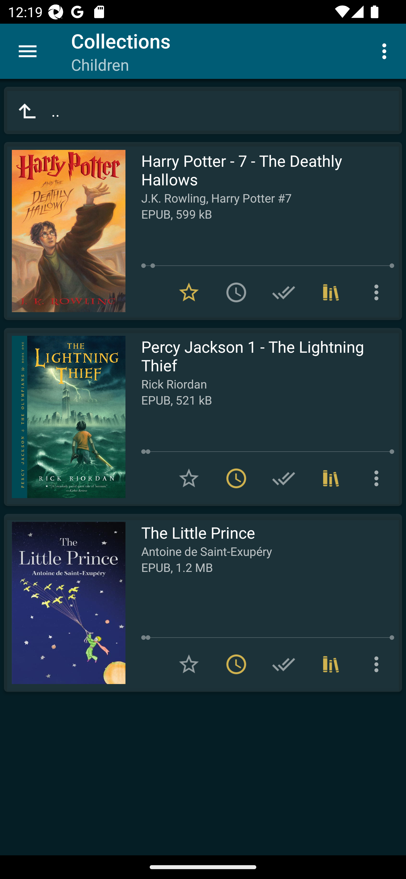  I want to click on Add to Favorites, so click(189, 478).